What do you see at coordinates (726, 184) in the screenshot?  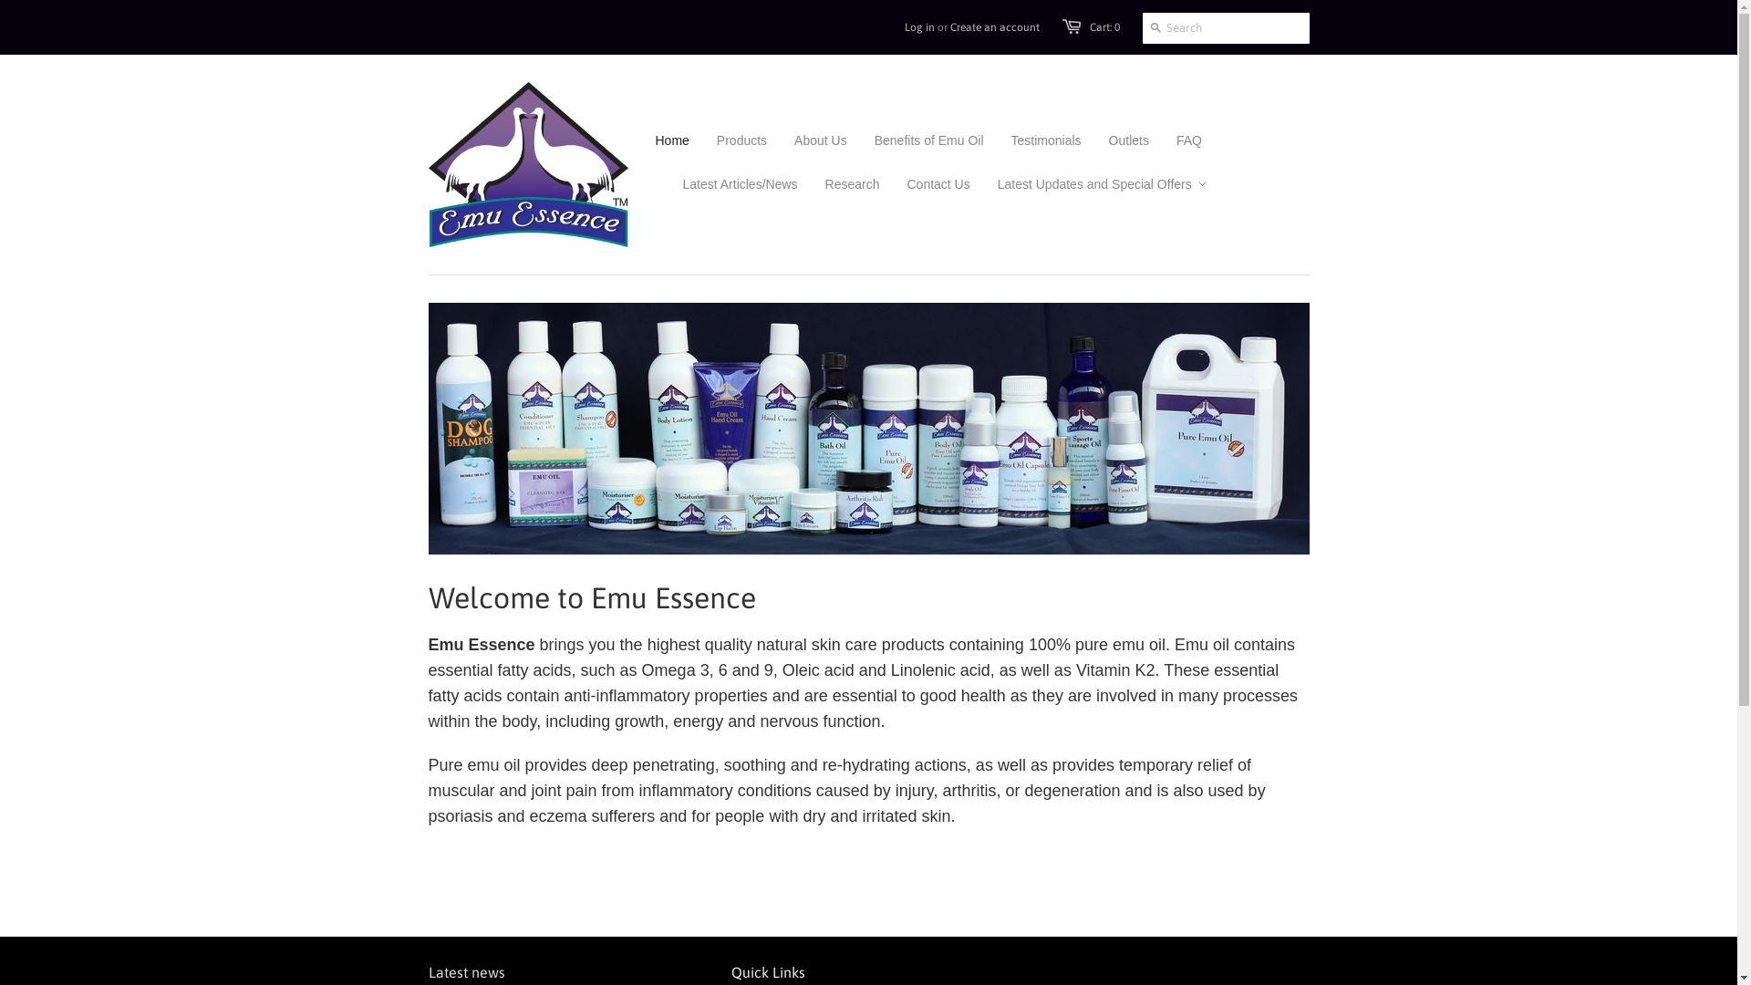 I see `Latest Articles/News` at bounding box center [726, 184].